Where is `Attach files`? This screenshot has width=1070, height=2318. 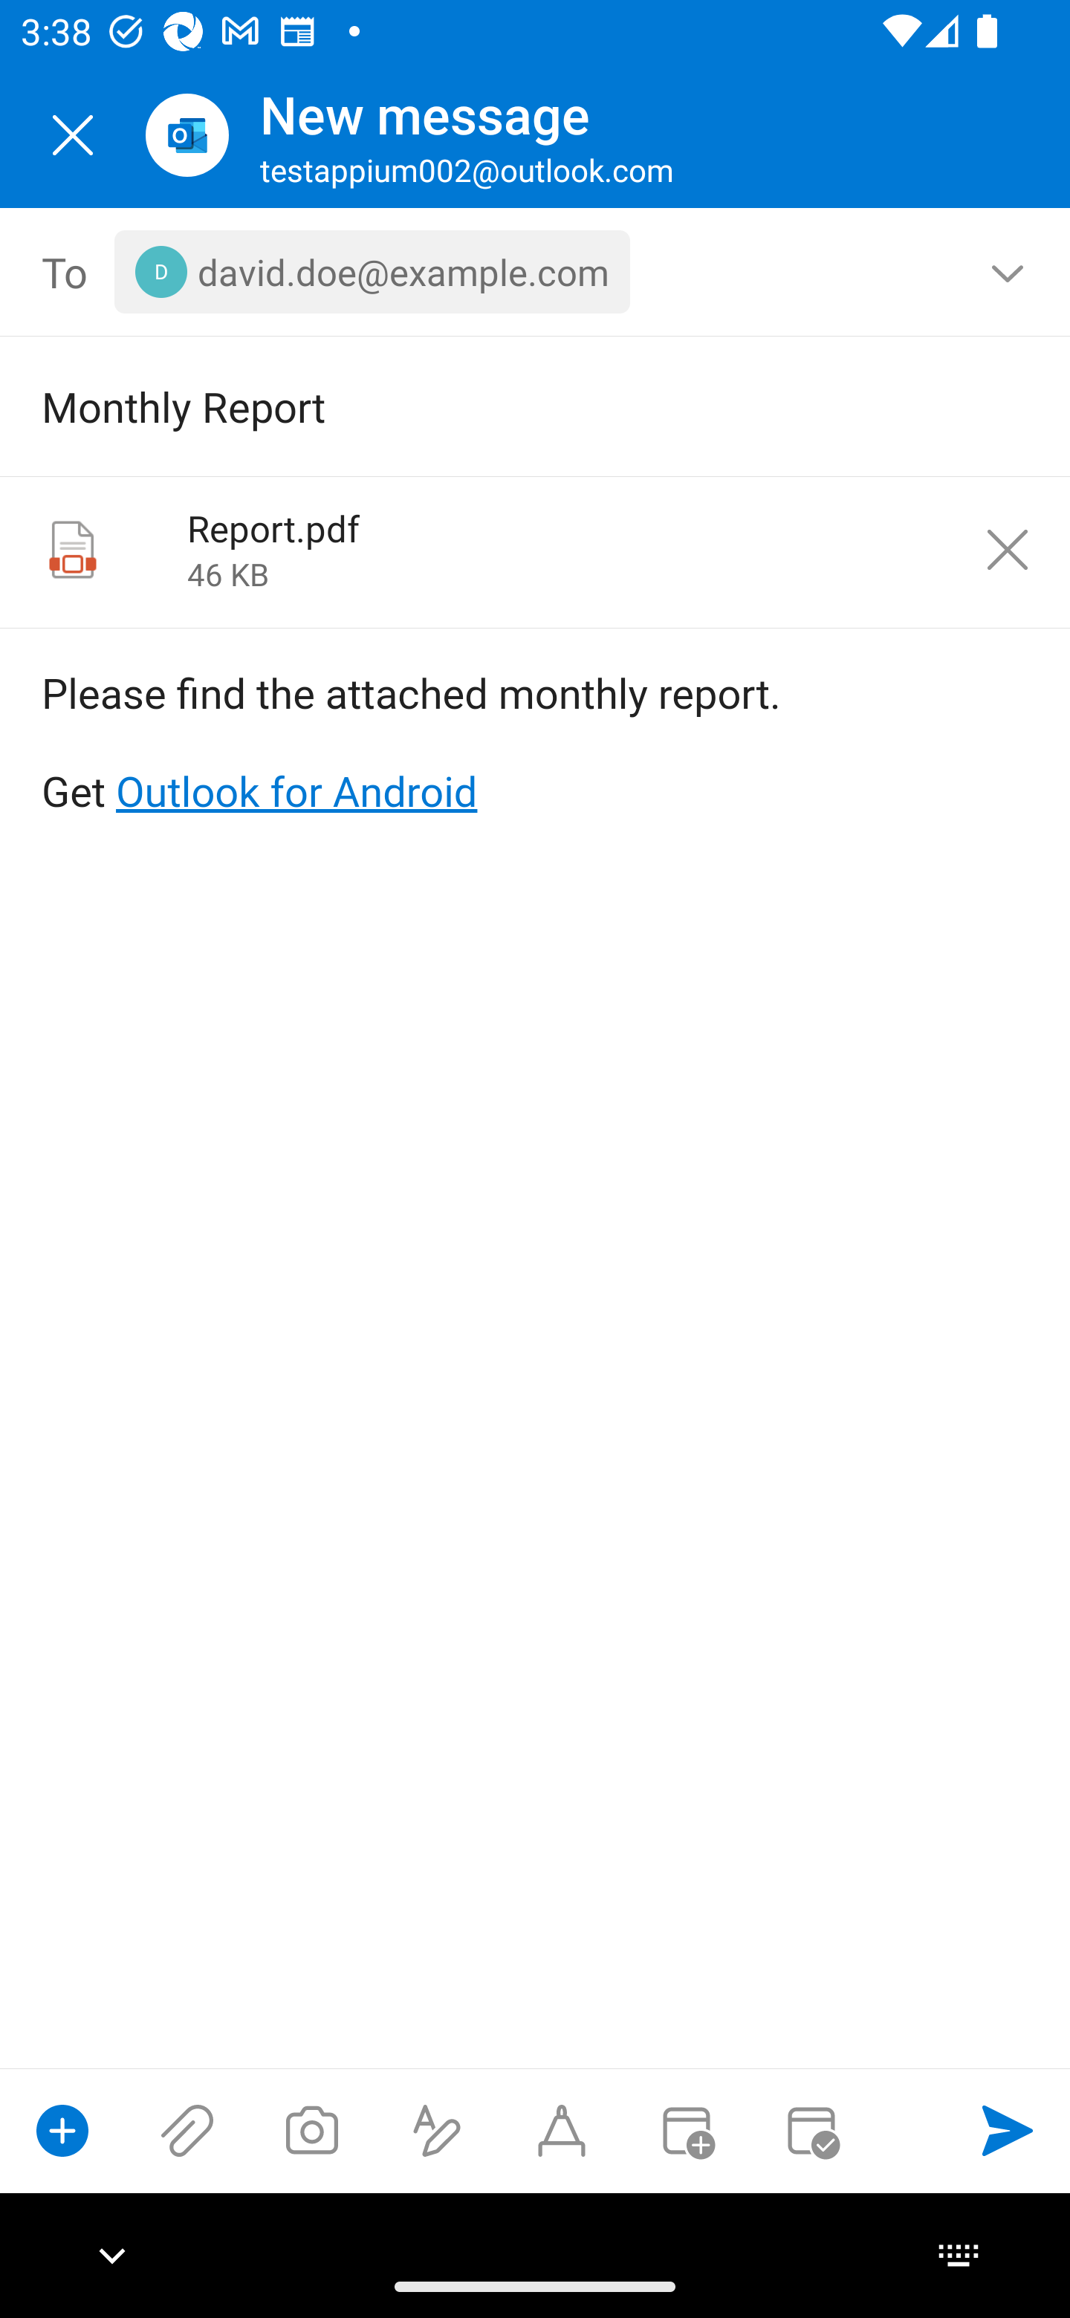 Attach files is located at coordinates (187, 2130).